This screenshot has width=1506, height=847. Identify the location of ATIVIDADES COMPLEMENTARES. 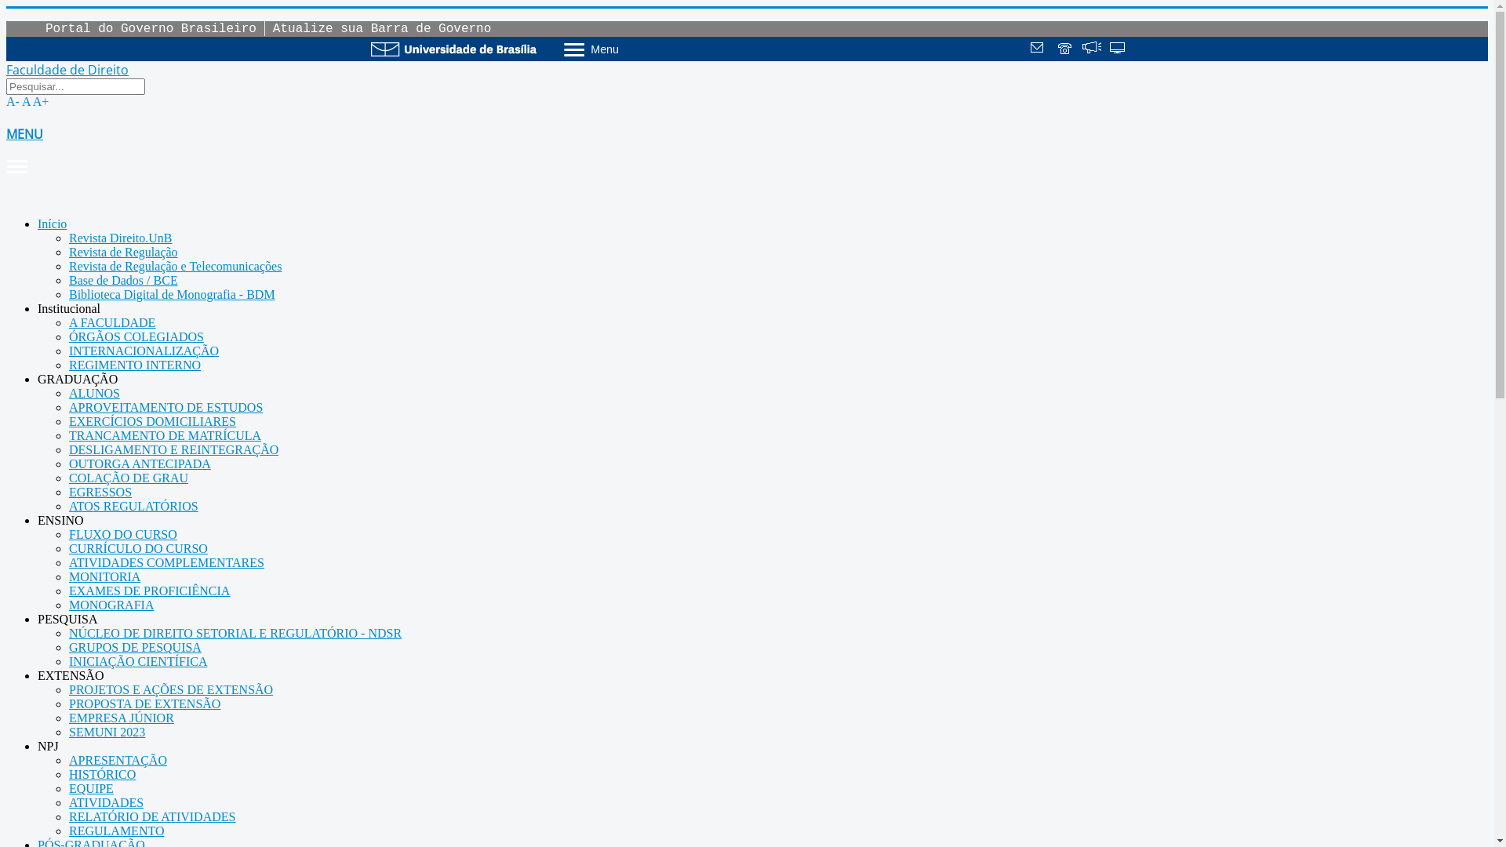
(166, 563).